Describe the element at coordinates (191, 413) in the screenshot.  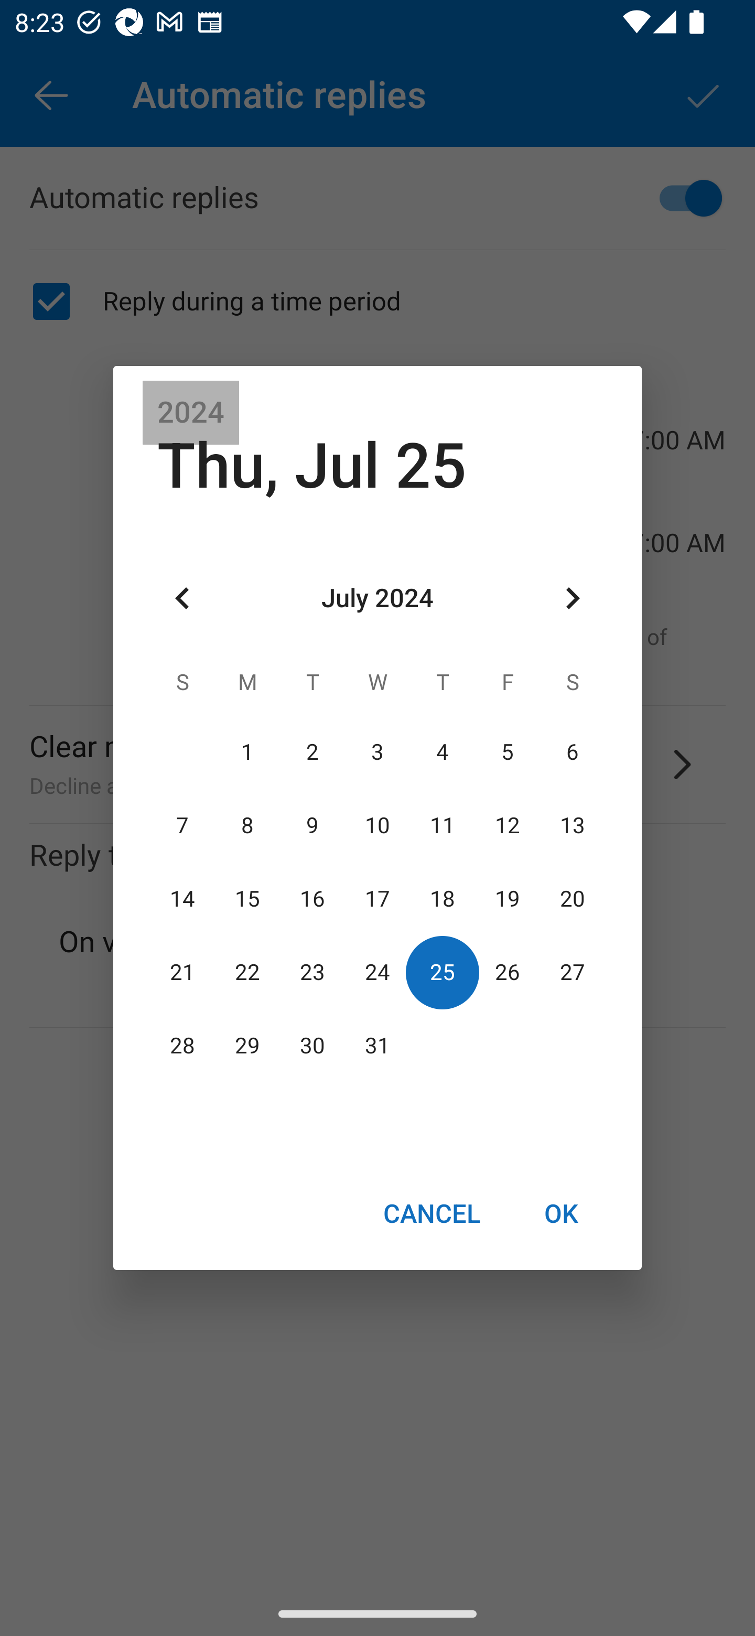
I see `2024` at that location.